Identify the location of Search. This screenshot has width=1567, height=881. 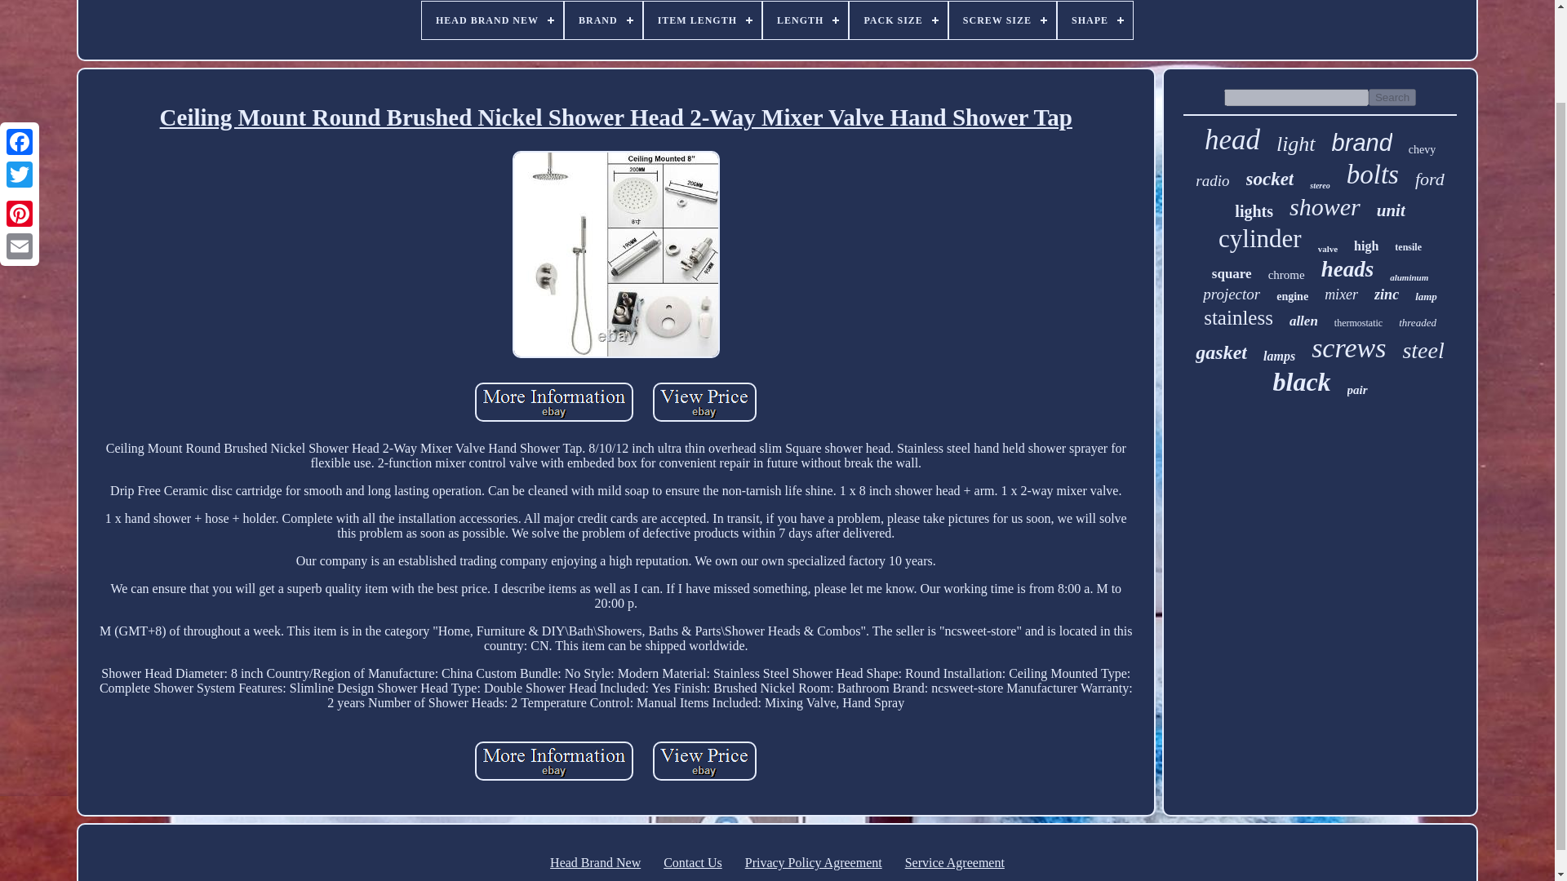
(1392, 97).